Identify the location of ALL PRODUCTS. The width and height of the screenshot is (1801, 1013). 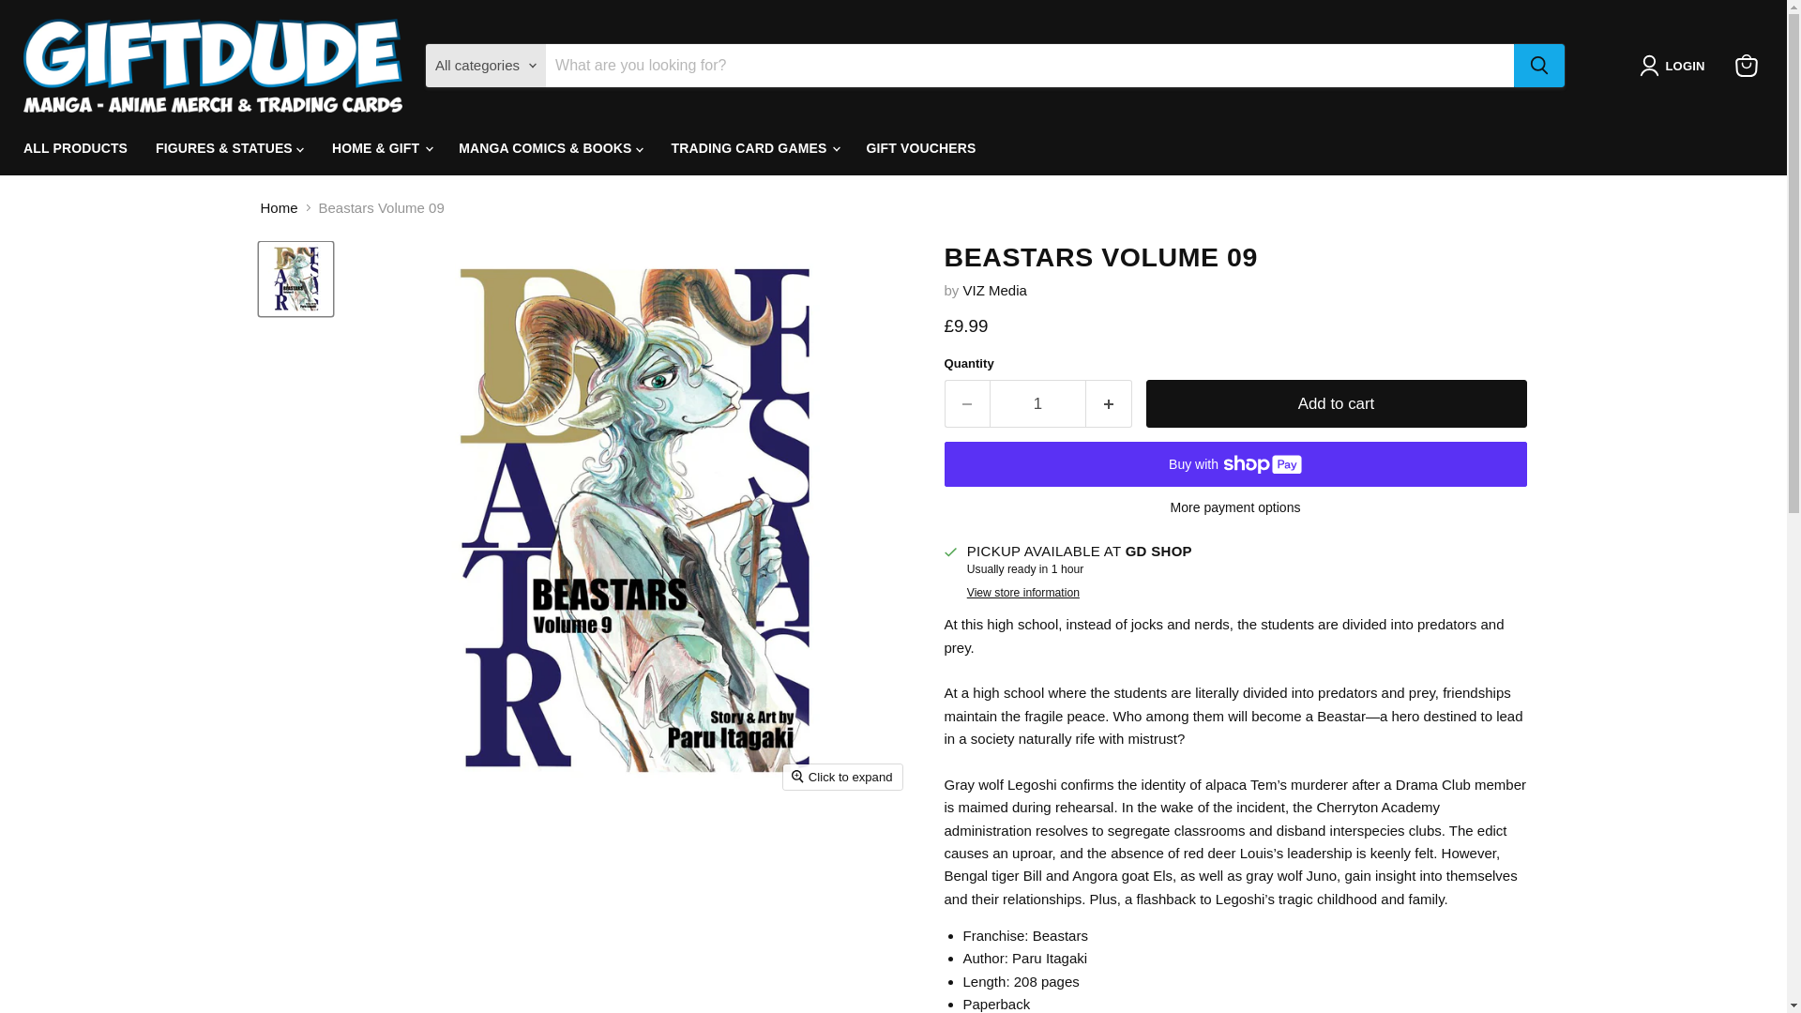
(75, 148).